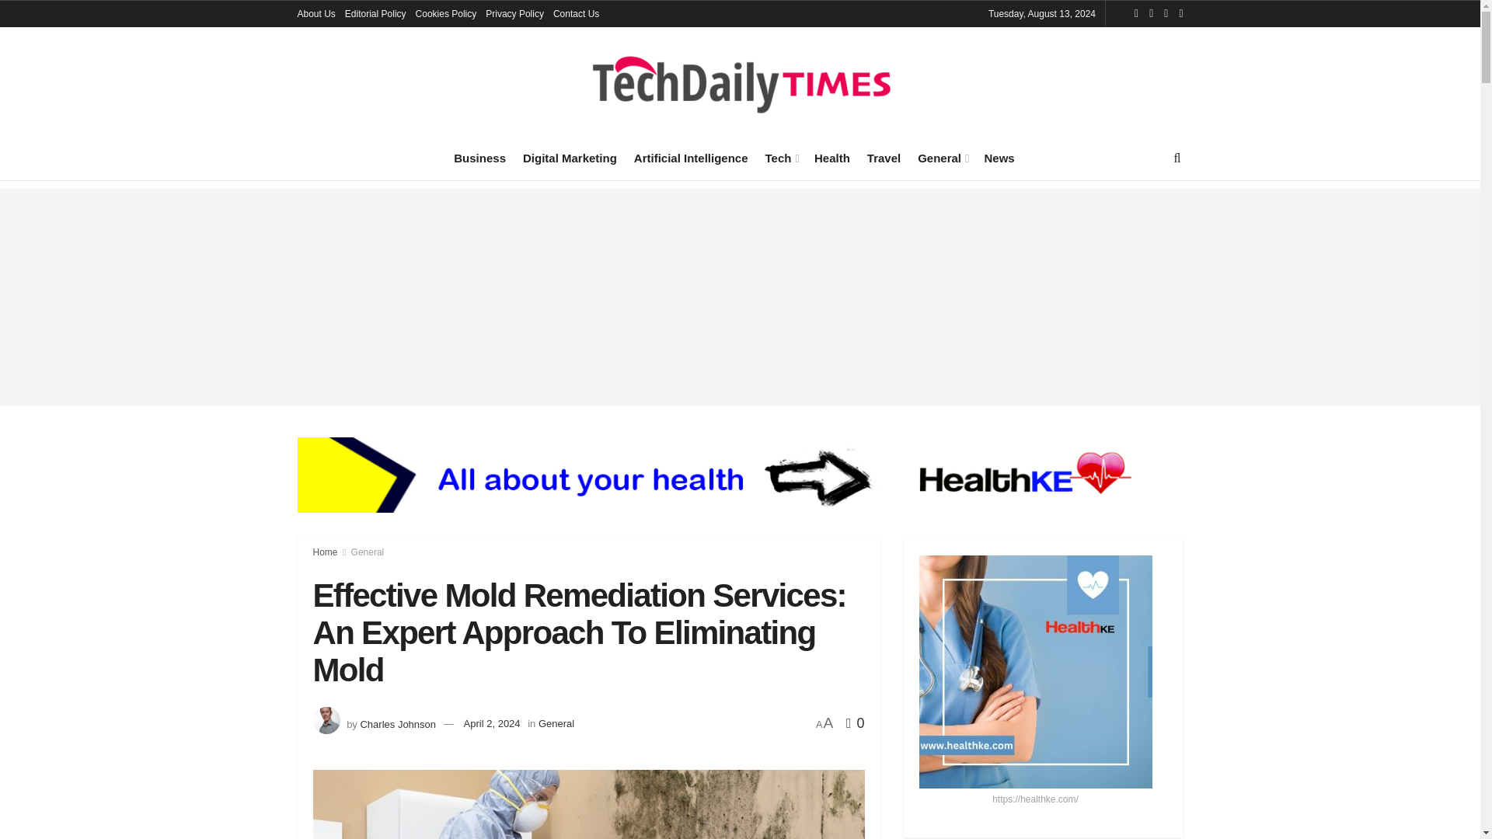 The width and height of the screenshot is (1492, 839). What do you see at coordinates (577, 14) in the screenshot?
I see `Contact Us` at bounding box center [577, 14].